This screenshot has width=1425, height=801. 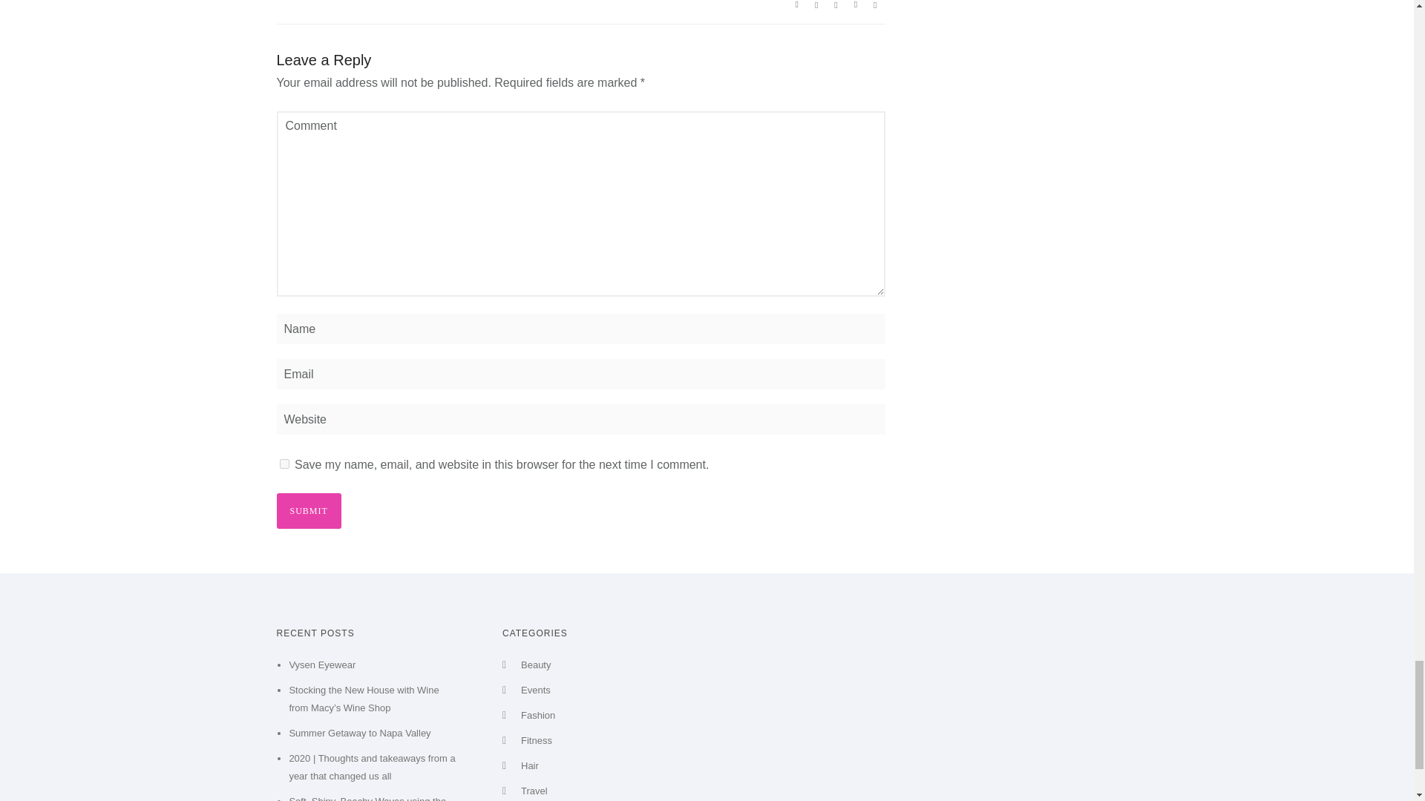 What do you see at coordinates (284, 463) in the screenshot?
I see `yes` at bounding box center [284, 463].